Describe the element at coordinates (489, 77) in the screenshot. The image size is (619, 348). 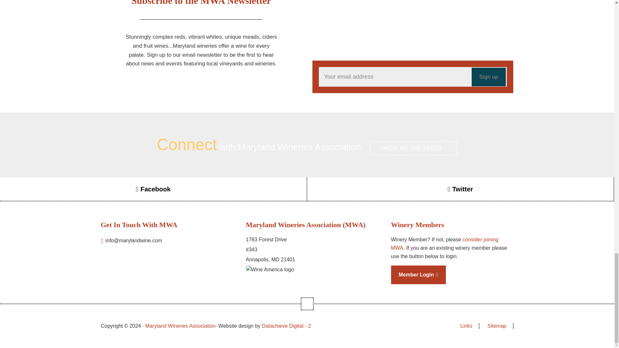
I see `Sign up` at that location.